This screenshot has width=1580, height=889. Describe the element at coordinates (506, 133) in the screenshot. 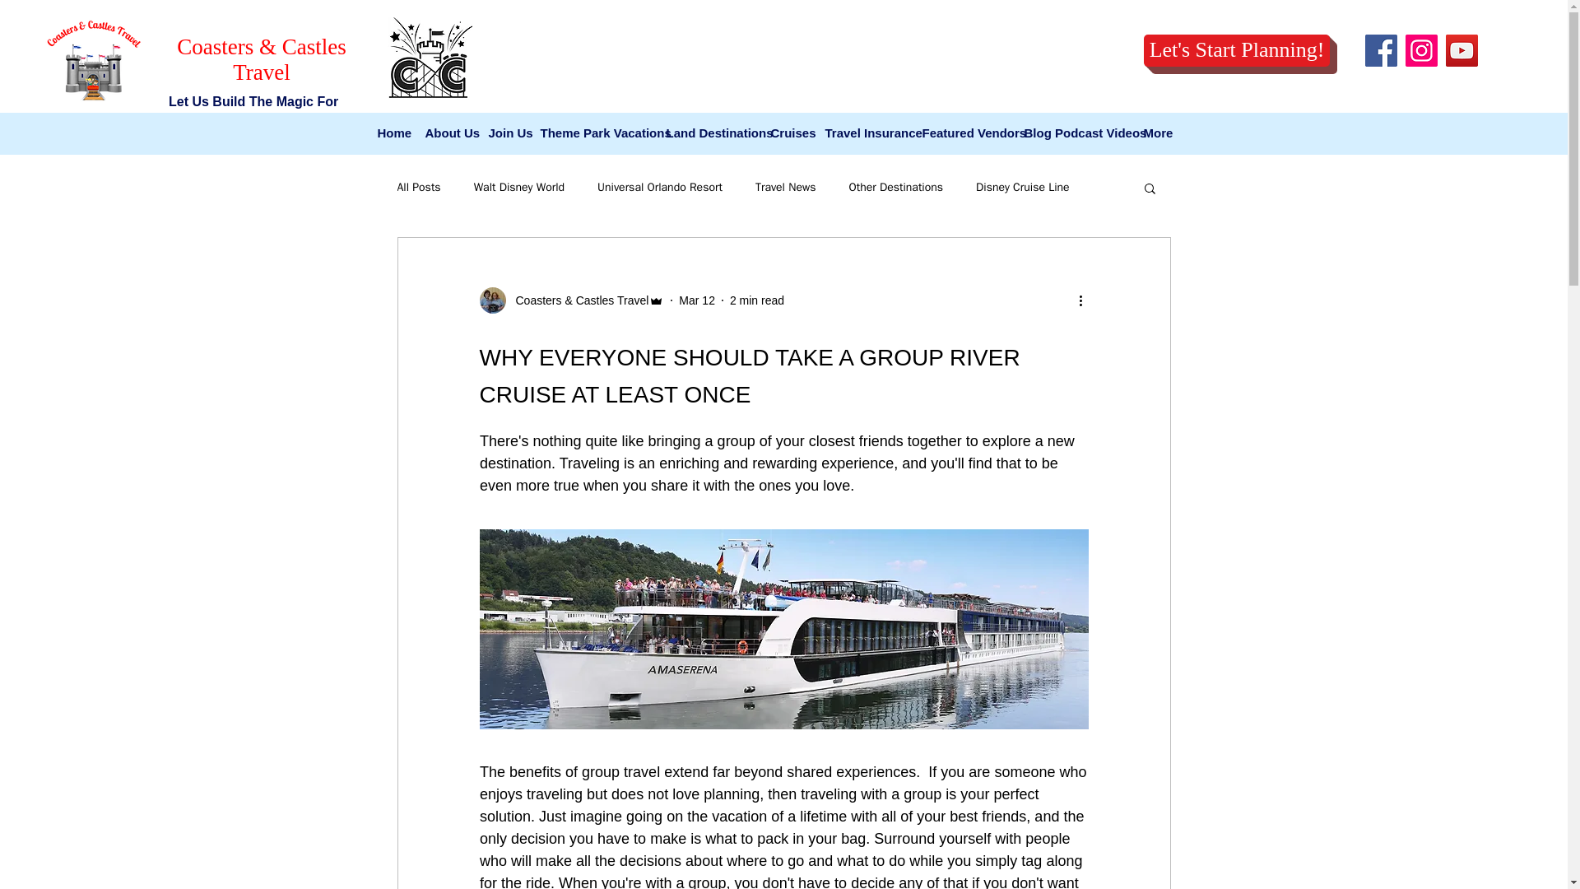

I see `Join Us` at that location.